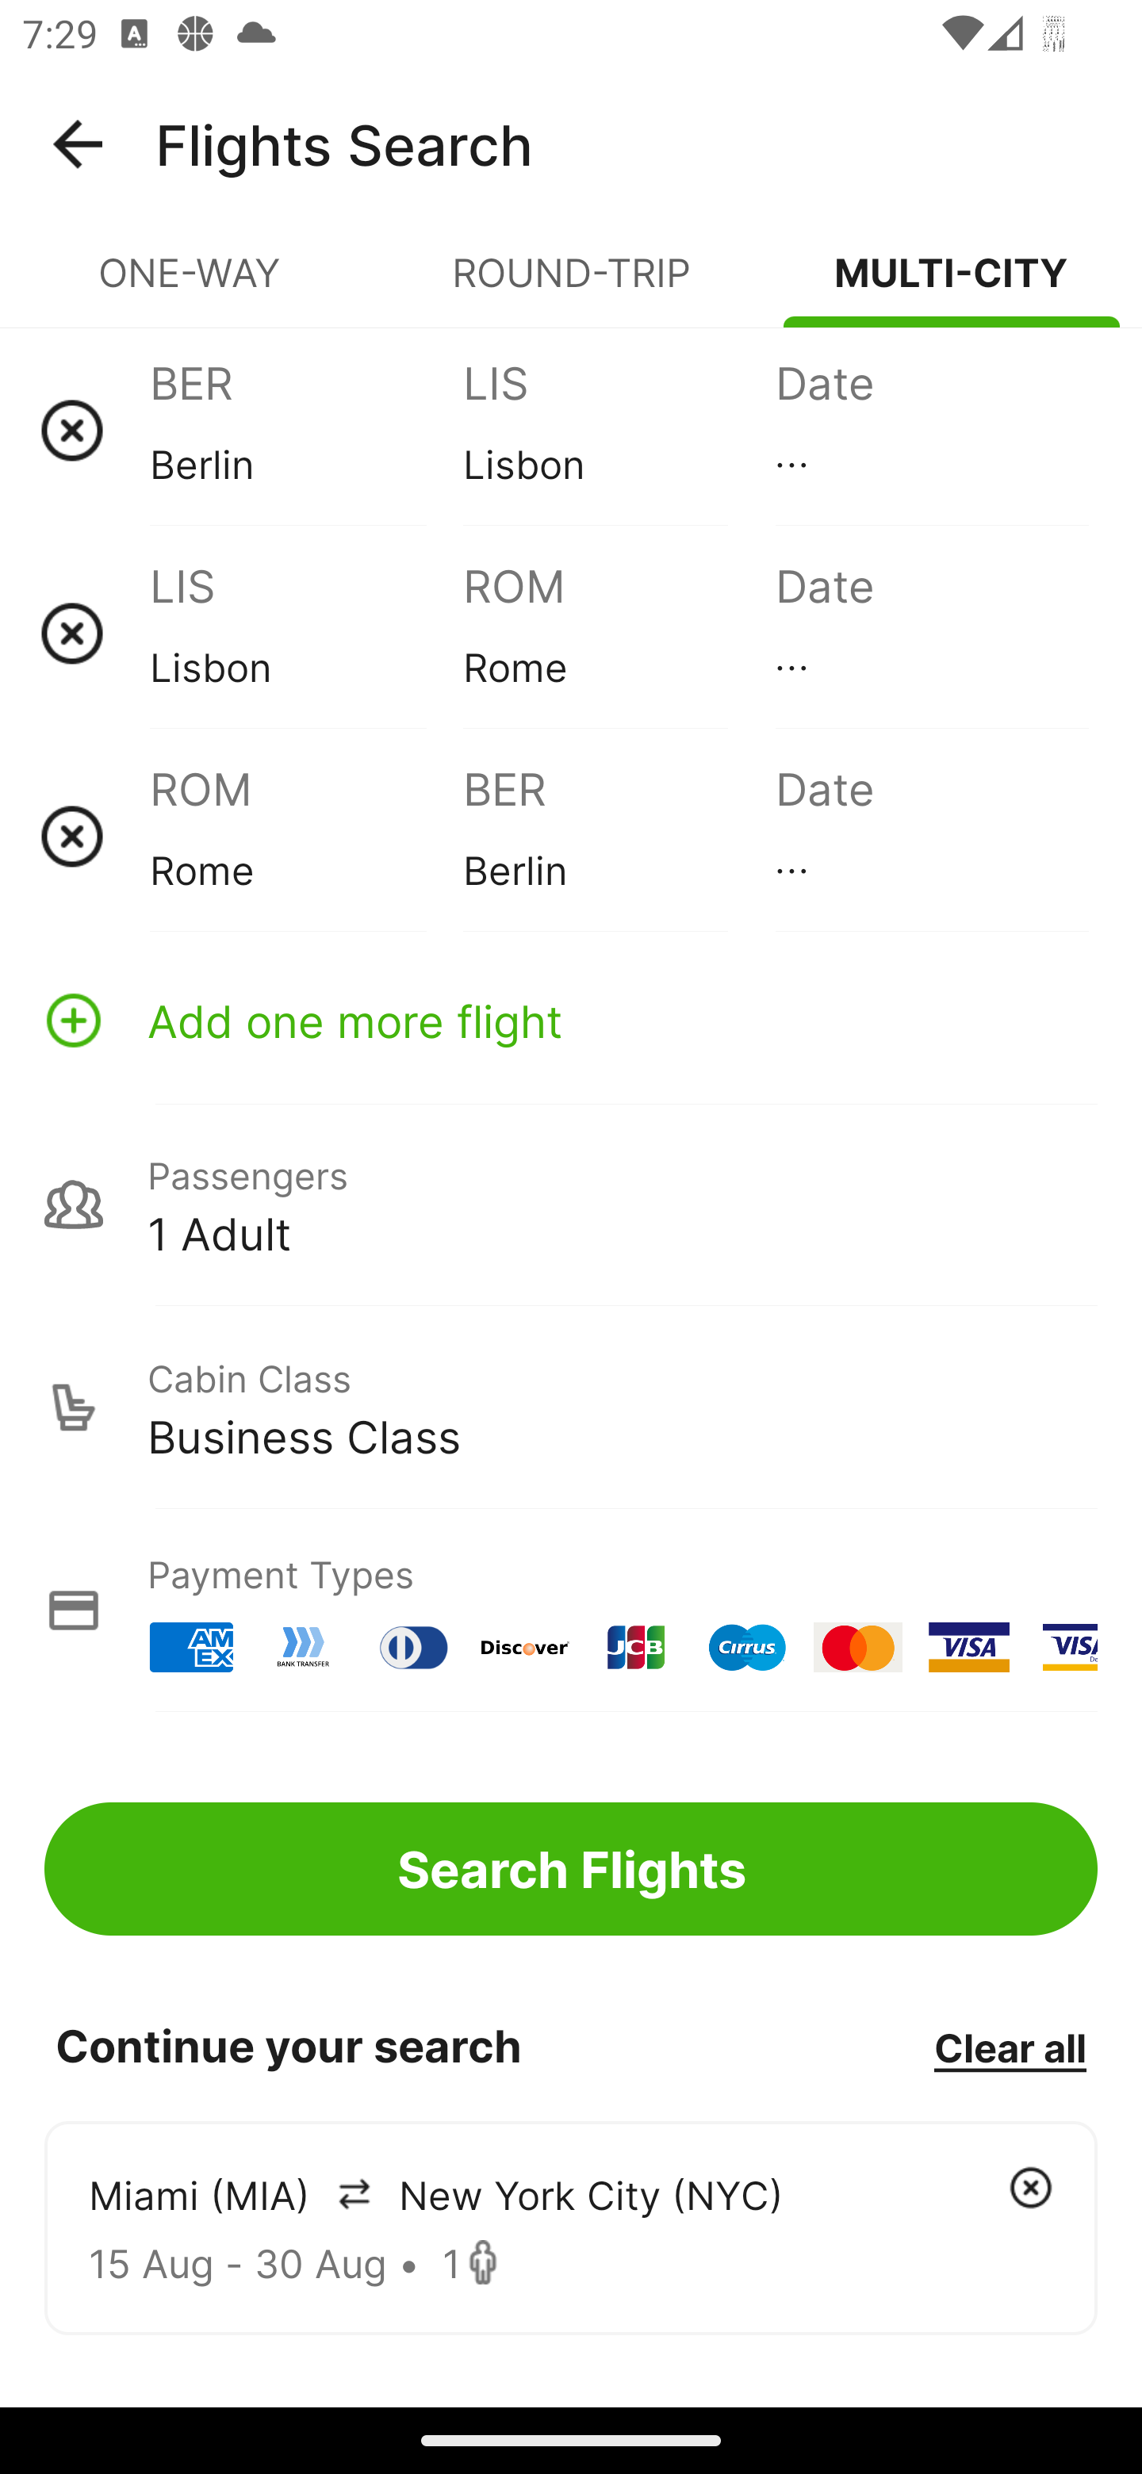 This screenshot has height=2474, width=1142. What do you see at coordinates (1010, 2047) in the screenshot?
I see `Clear all` at bounding box center [1010, 2047].